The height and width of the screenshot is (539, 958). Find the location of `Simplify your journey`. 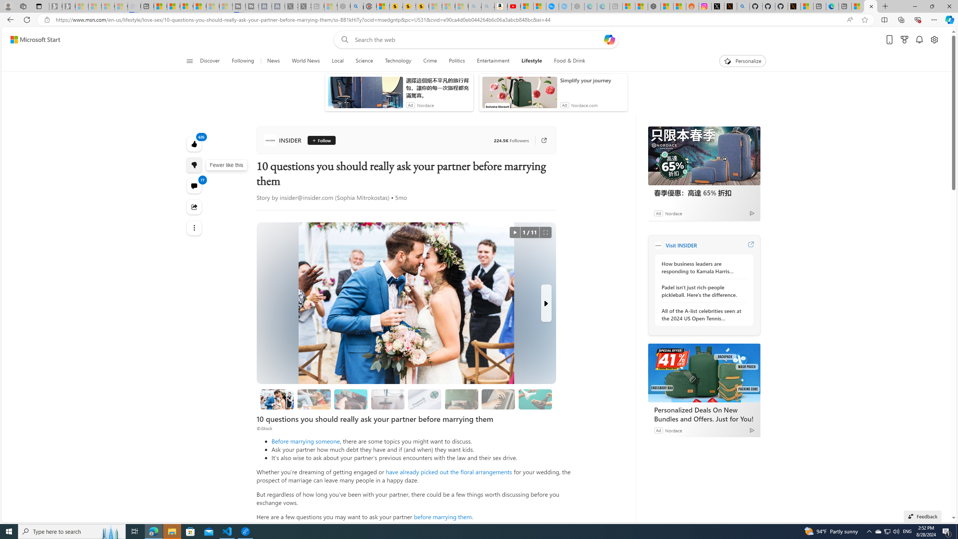

Simplify your journey is located at coordinates (592, 80).